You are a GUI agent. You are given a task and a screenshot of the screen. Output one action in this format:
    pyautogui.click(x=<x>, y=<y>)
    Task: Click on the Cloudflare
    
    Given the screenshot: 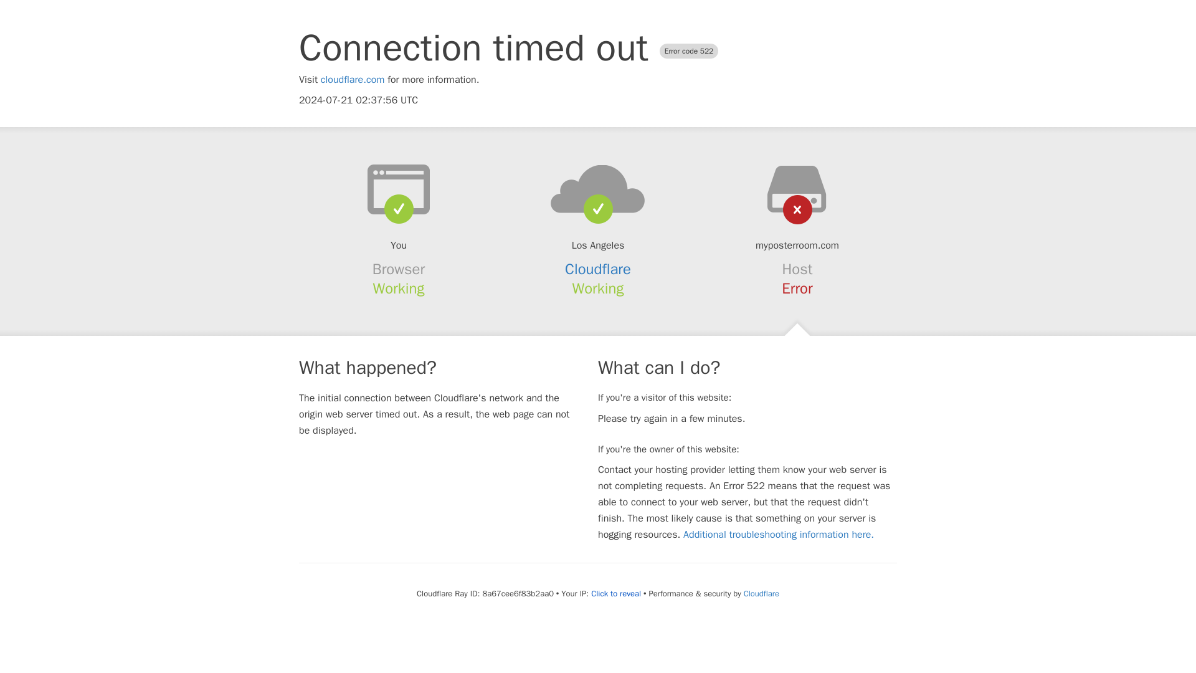 What is the action you would take?
    pyautogui.click(x=598, y=269)
    